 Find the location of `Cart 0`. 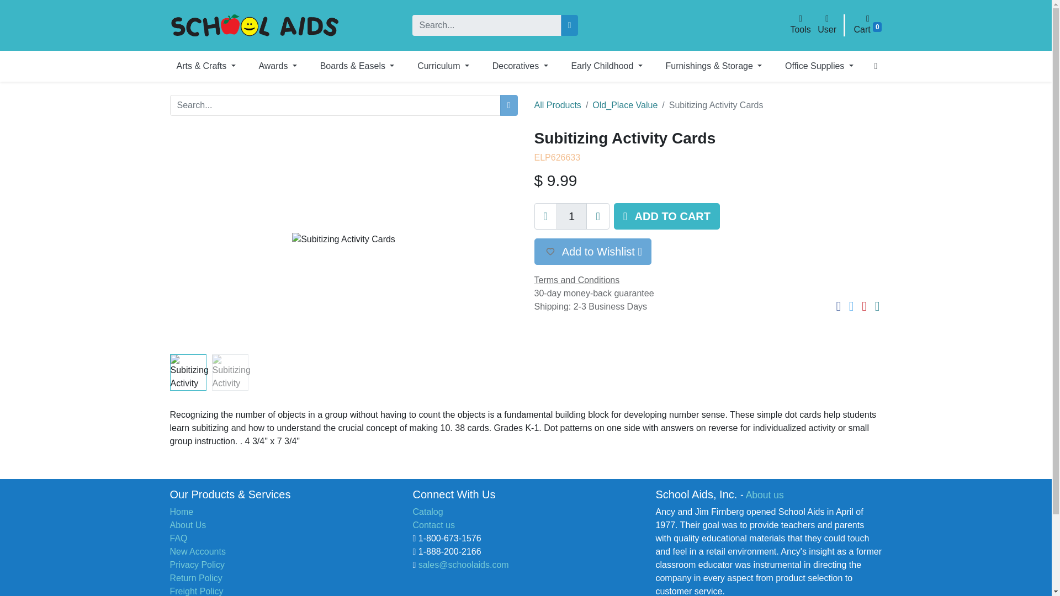

Cart 0 is located at coordinates (868, 24).